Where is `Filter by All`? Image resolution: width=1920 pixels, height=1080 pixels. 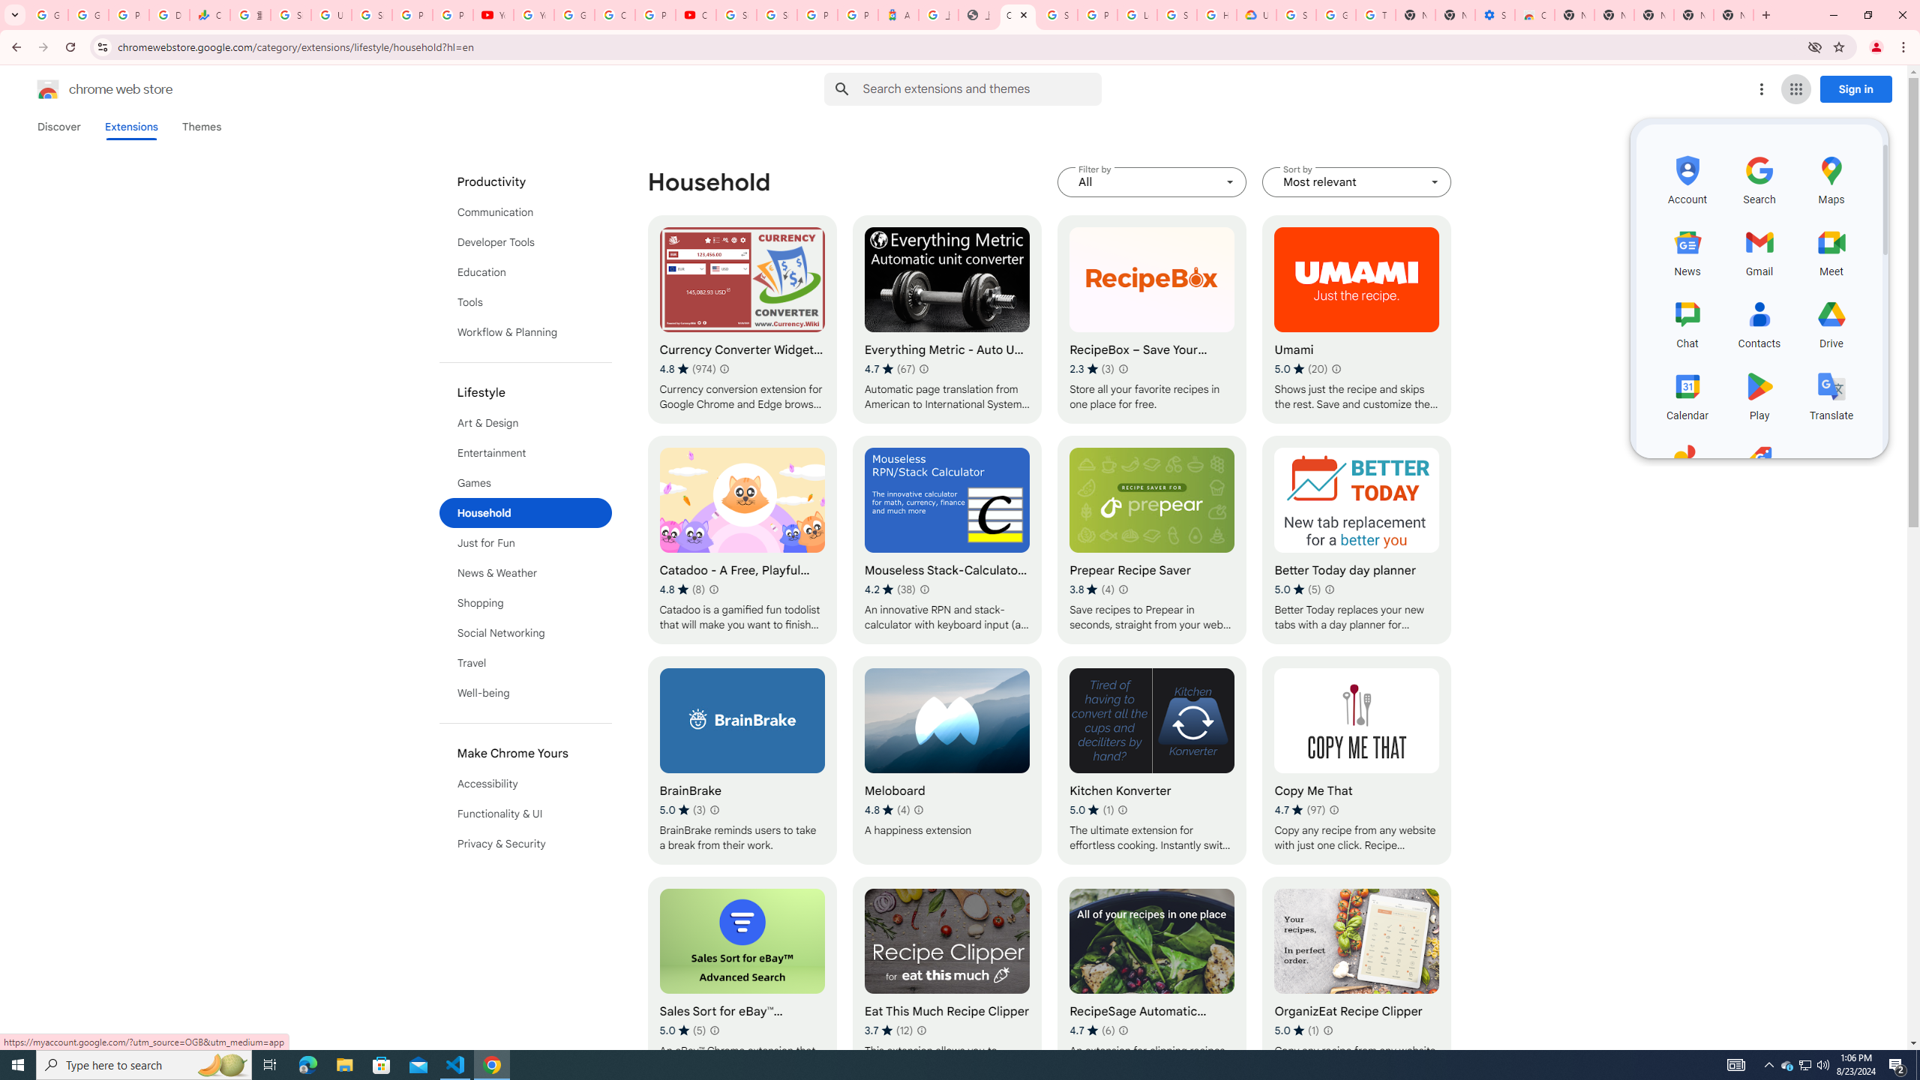
Filter by All is located at coordinates (1153, 182).